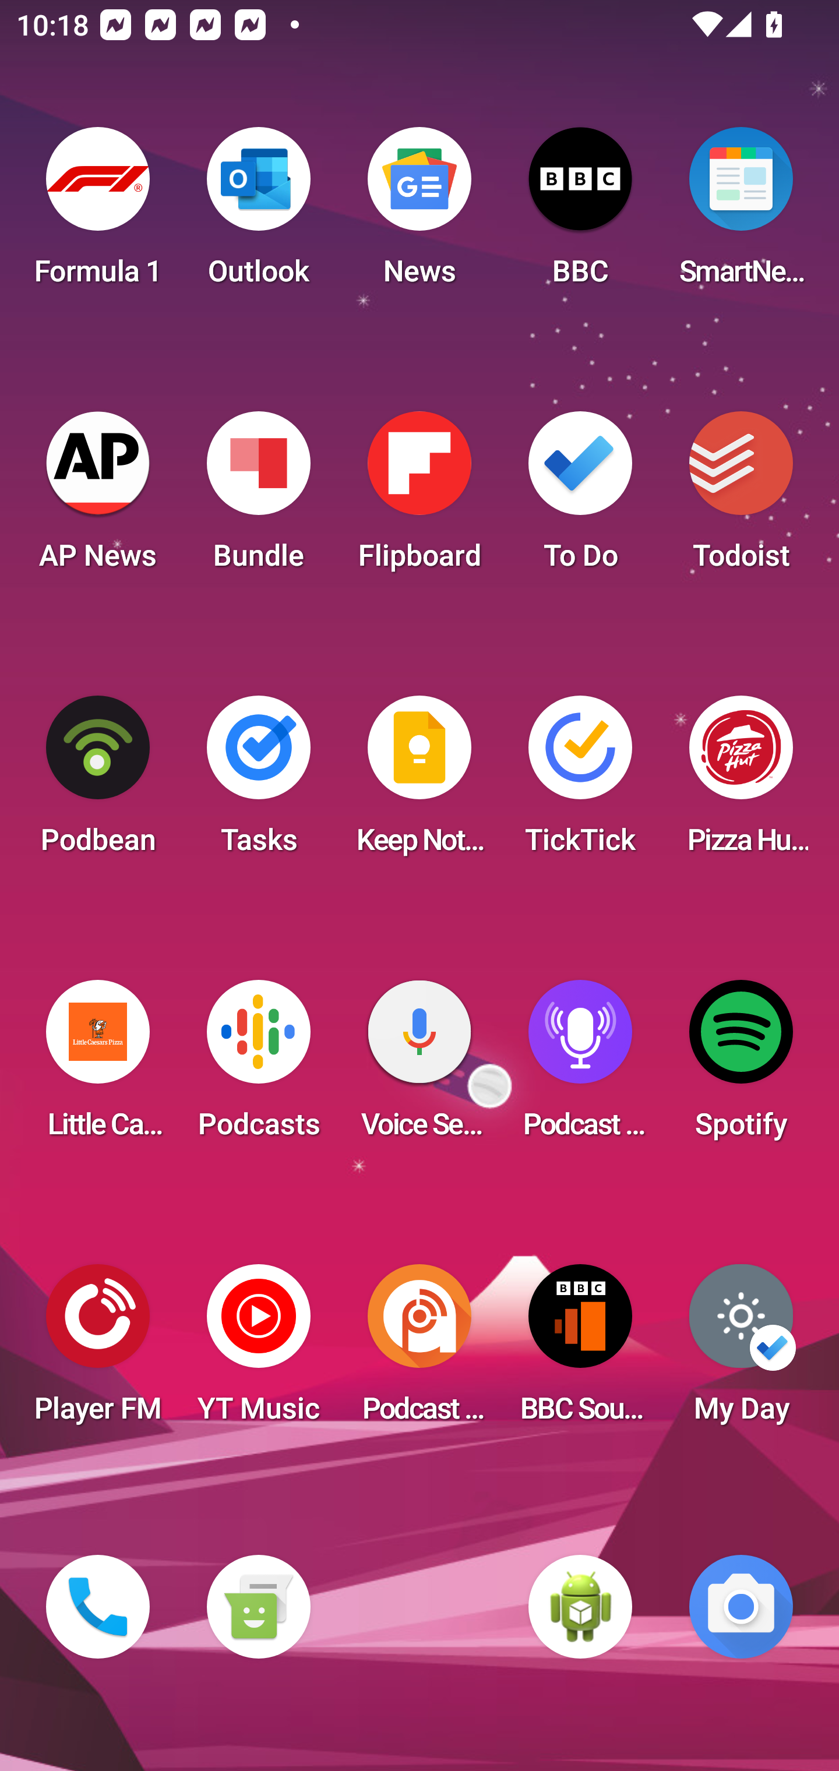 This screenshot has height=1771, width=839. What do you see at coordinates (741, 1607) in the screenshot?
I see `Camera` at bounding box center [741, 1607].